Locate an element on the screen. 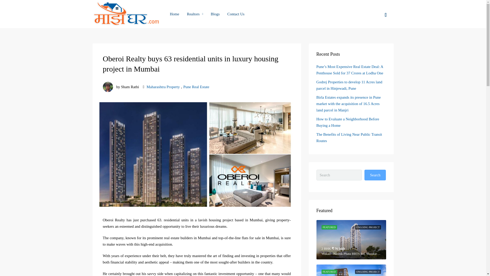 The height and width of the screenshot is (276, 490). Home is located at coordinates (174, 14).